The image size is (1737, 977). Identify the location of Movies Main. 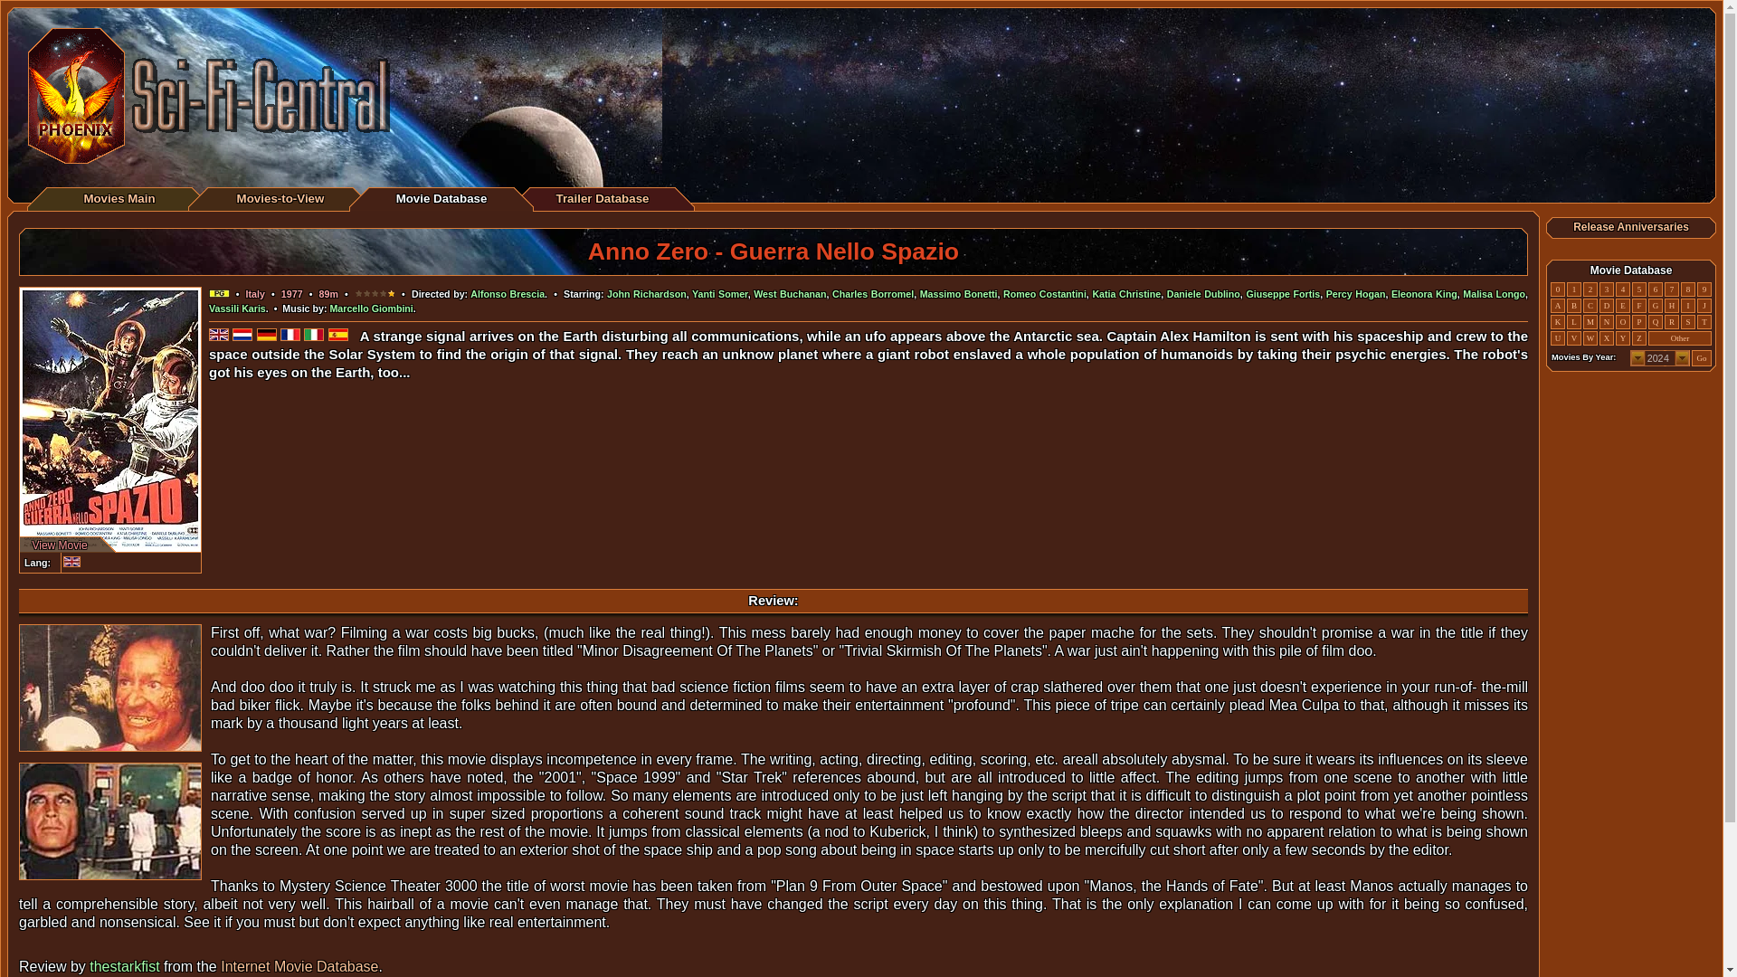
(119, 197).